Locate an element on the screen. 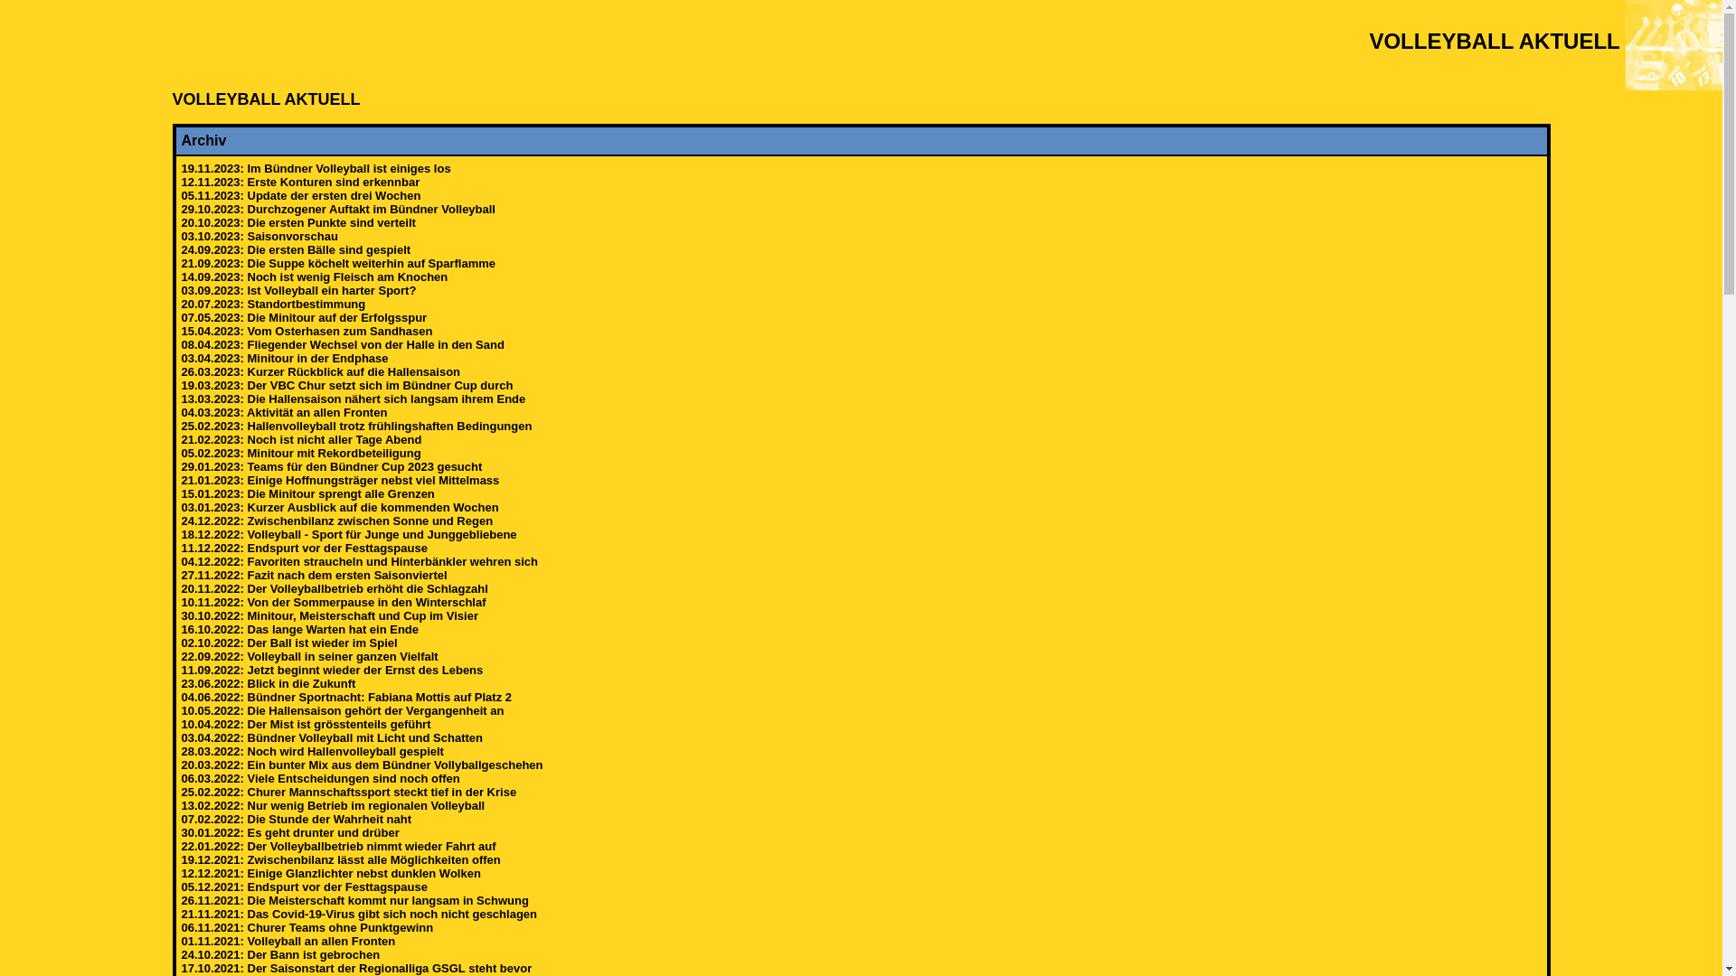 Image resolution: width=1736 pixels, height=976 pixels. 03.01.2023: Kurzer Ausblick auf die kommenden Wochen is located at coordinates (340, 508).